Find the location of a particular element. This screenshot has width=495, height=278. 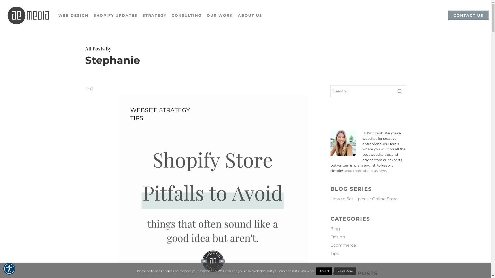

Accept is located at coordinates (324, 271).